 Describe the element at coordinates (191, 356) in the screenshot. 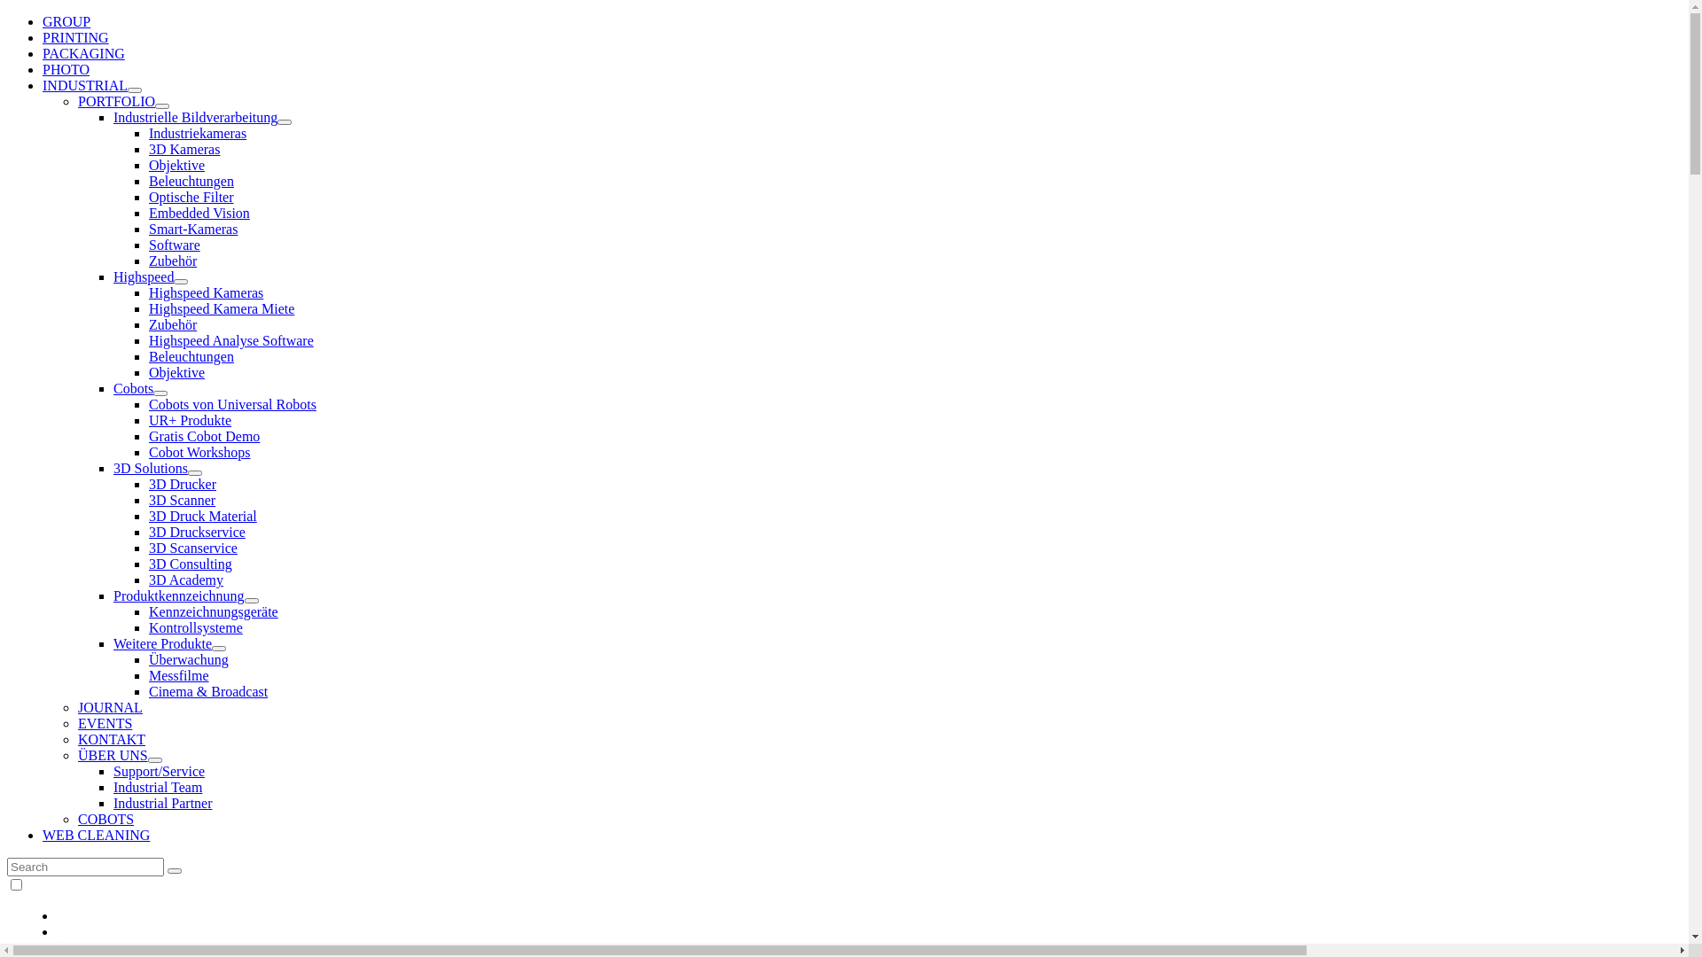

I see `Beleuchtungen` at that location.